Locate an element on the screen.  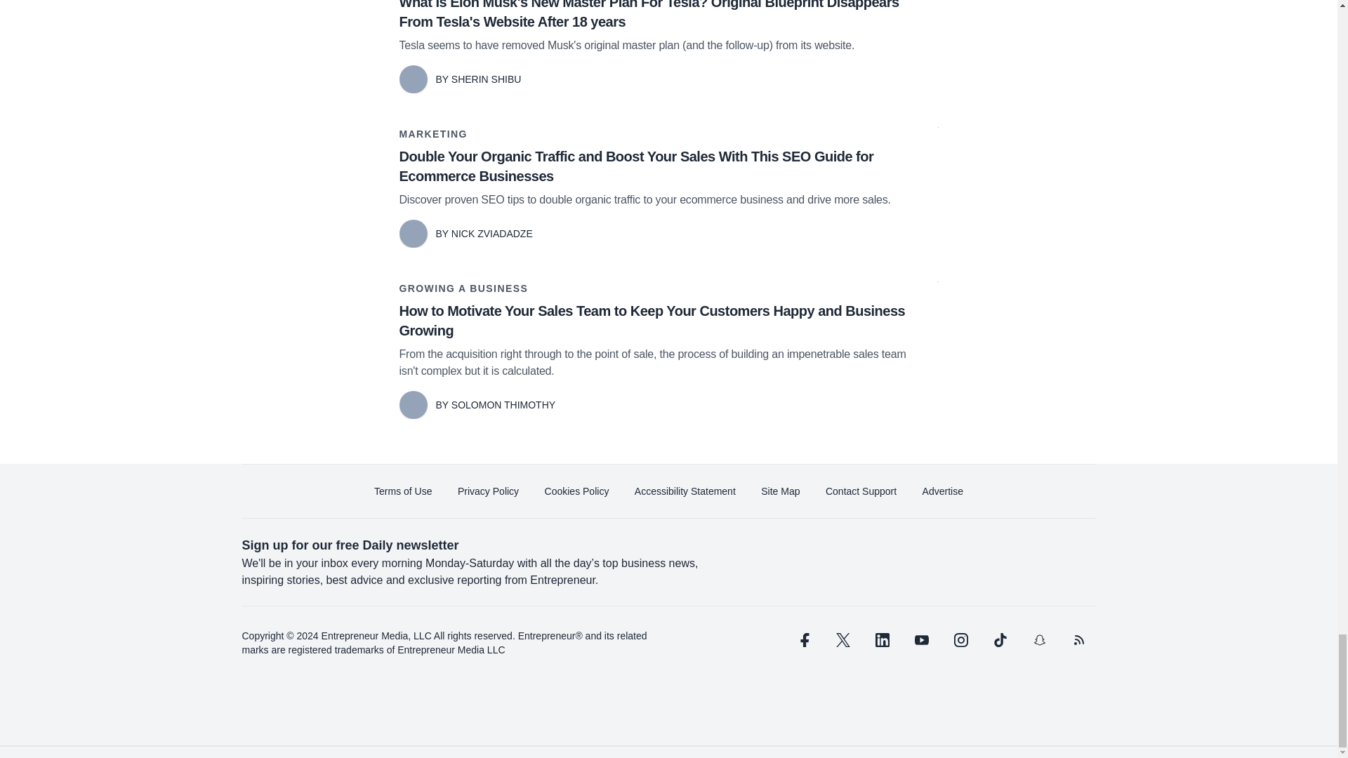
snapchat is located at coordinates (1038, 640).